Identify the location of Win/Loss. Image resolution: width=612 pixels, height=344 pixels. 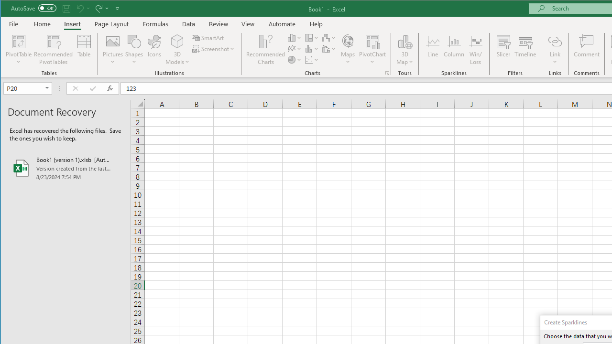
(476, 50).